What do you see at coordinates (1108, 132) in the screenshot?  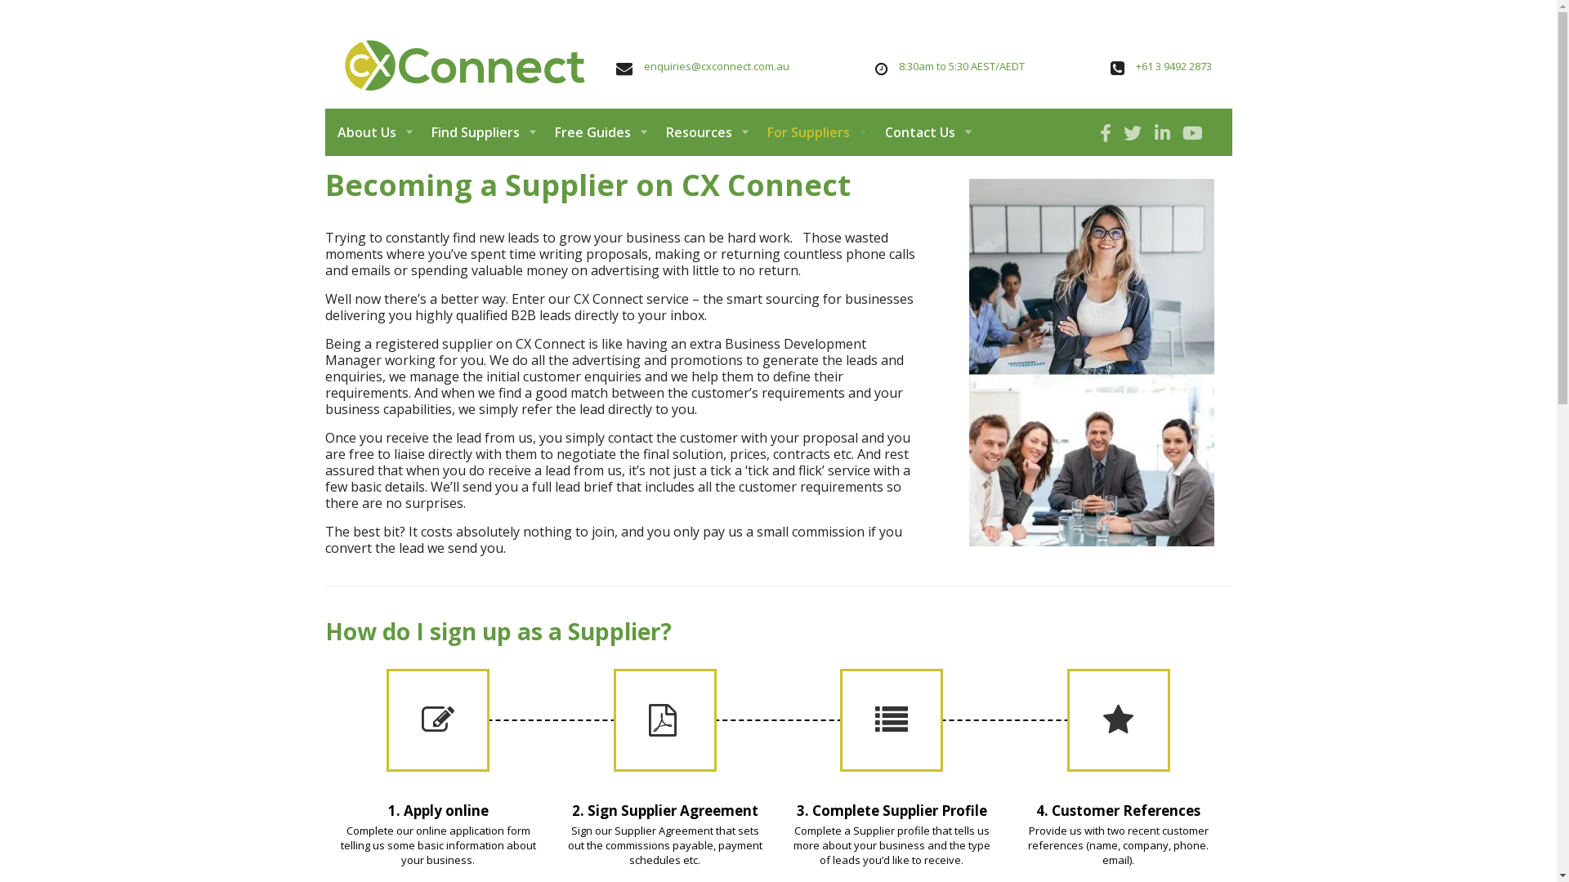 I see ` ` at bounding box center [1108, 132].